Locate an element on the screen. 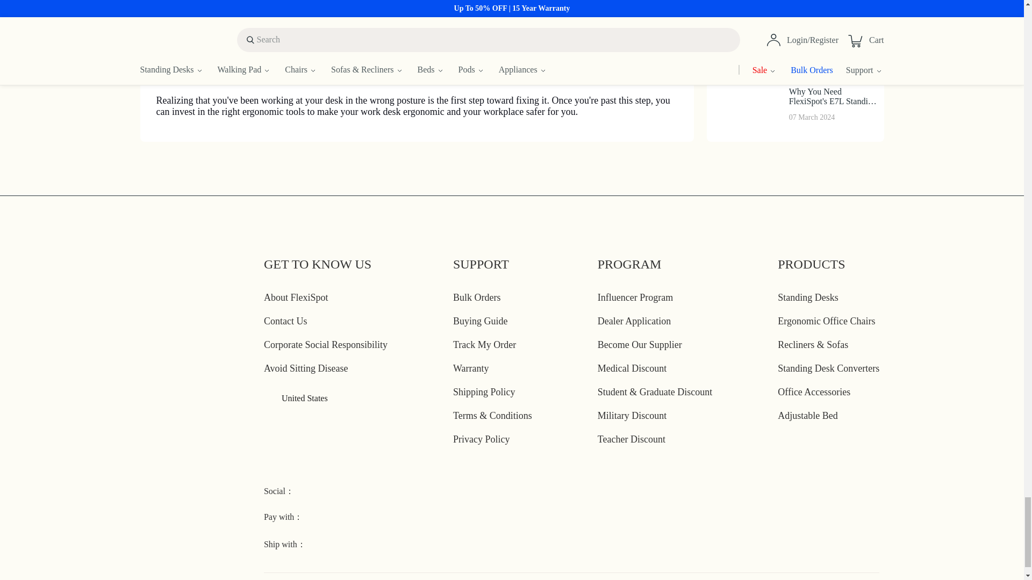 This screenshot has height=580, width=1032. Avoid Sitting Disease is located at coordinates (306, 368).